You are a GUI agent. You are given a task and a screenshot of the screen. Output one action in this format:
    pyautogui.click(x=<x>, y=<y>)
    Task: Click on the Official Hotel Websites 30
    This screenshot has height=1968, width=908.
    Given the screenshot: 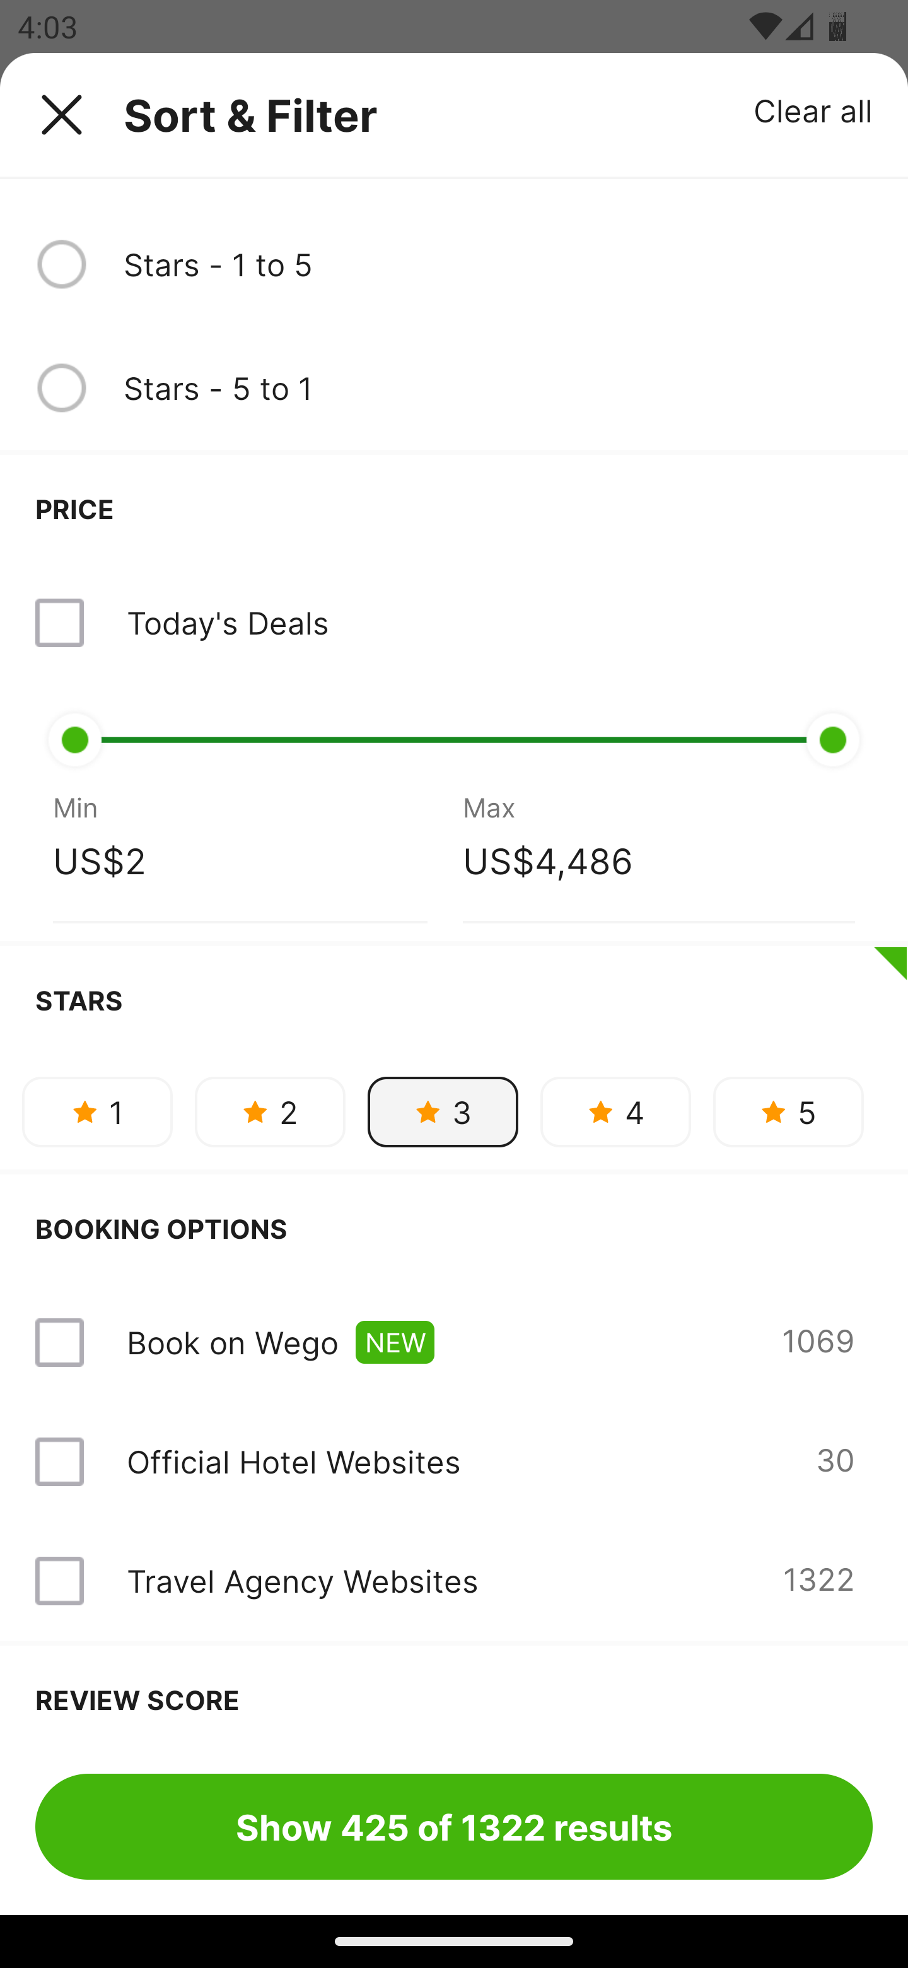 What is the action you would take?
    pyautogui.click(x=454, y=1461)
    